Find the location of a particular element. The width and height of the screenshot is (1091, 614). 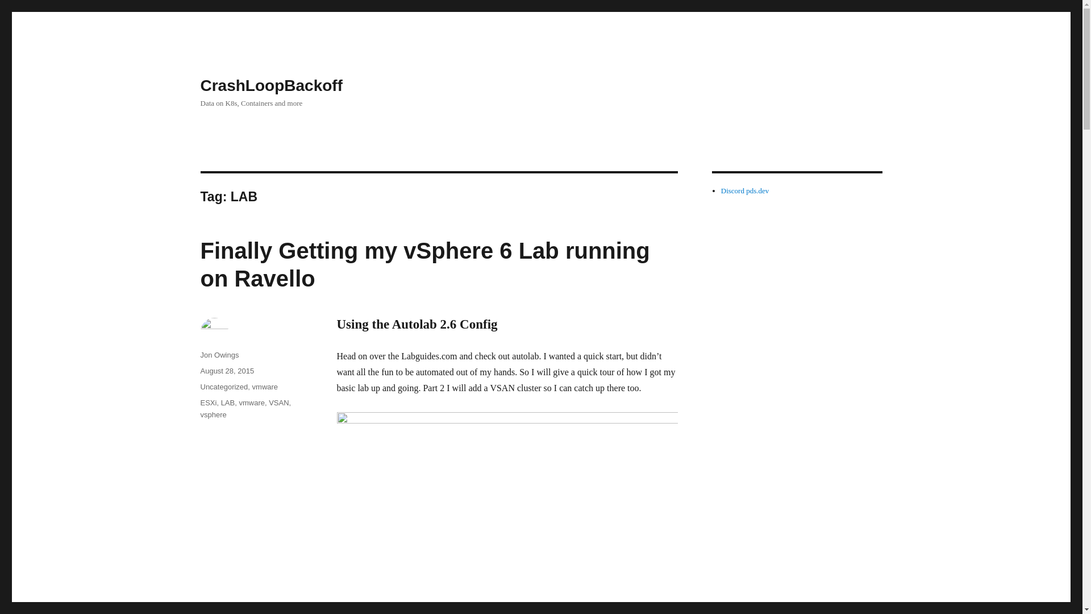

vmware is located at coordinates (252, 403).